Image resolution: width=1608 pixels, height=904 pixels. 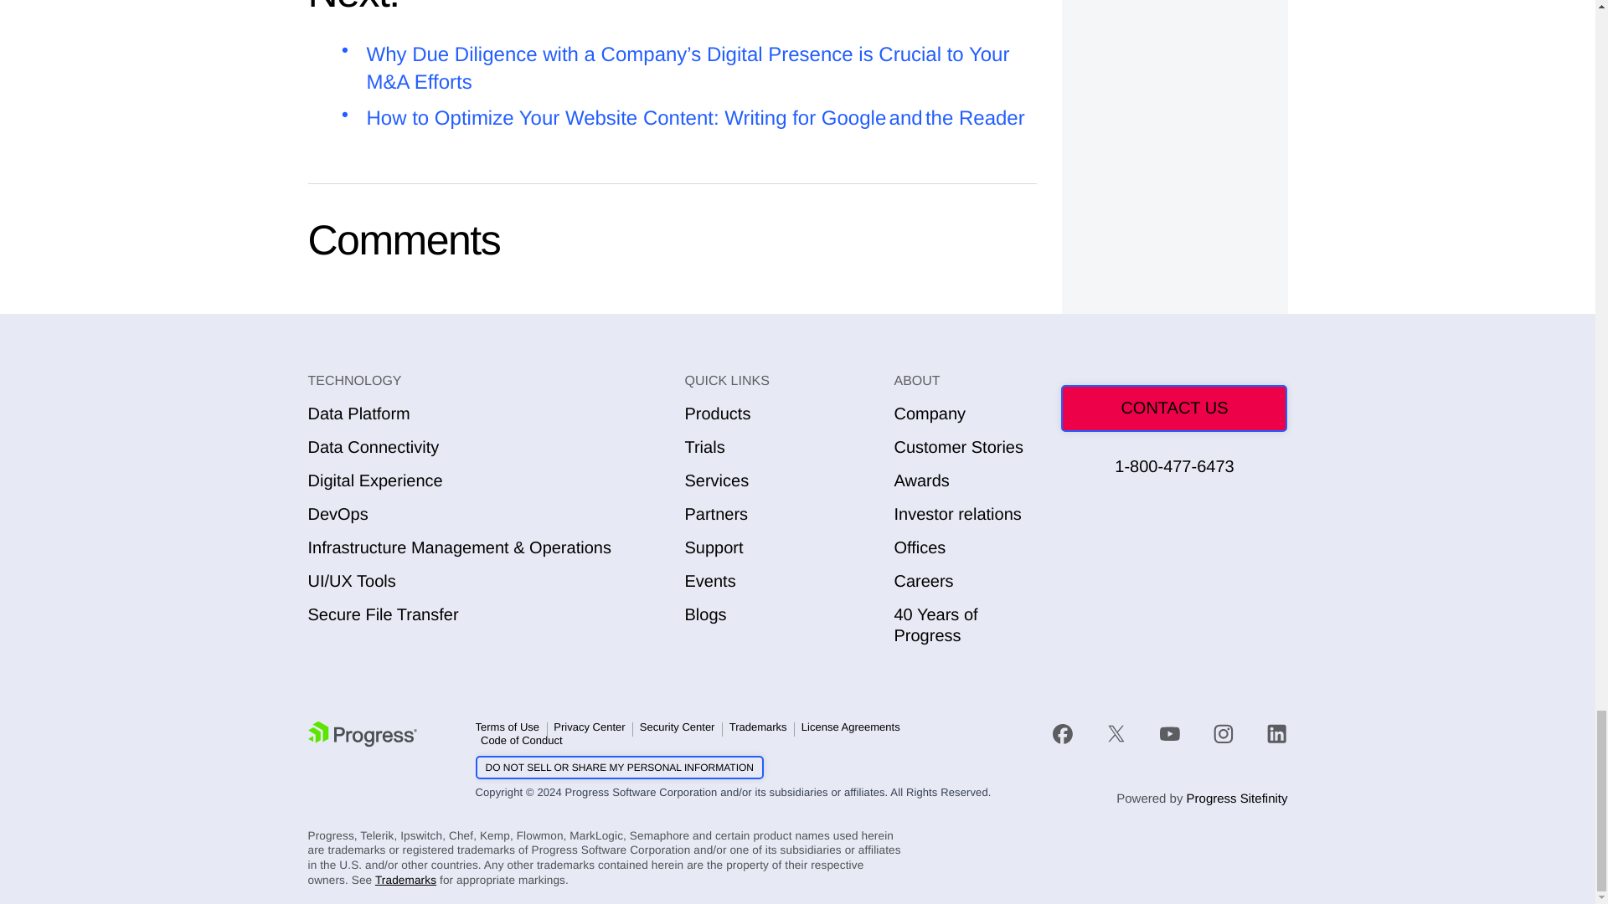 What do you see at coordinates (1169, 733) in the screenshot?
I see `youtube` at bounding box center [1169, 733].